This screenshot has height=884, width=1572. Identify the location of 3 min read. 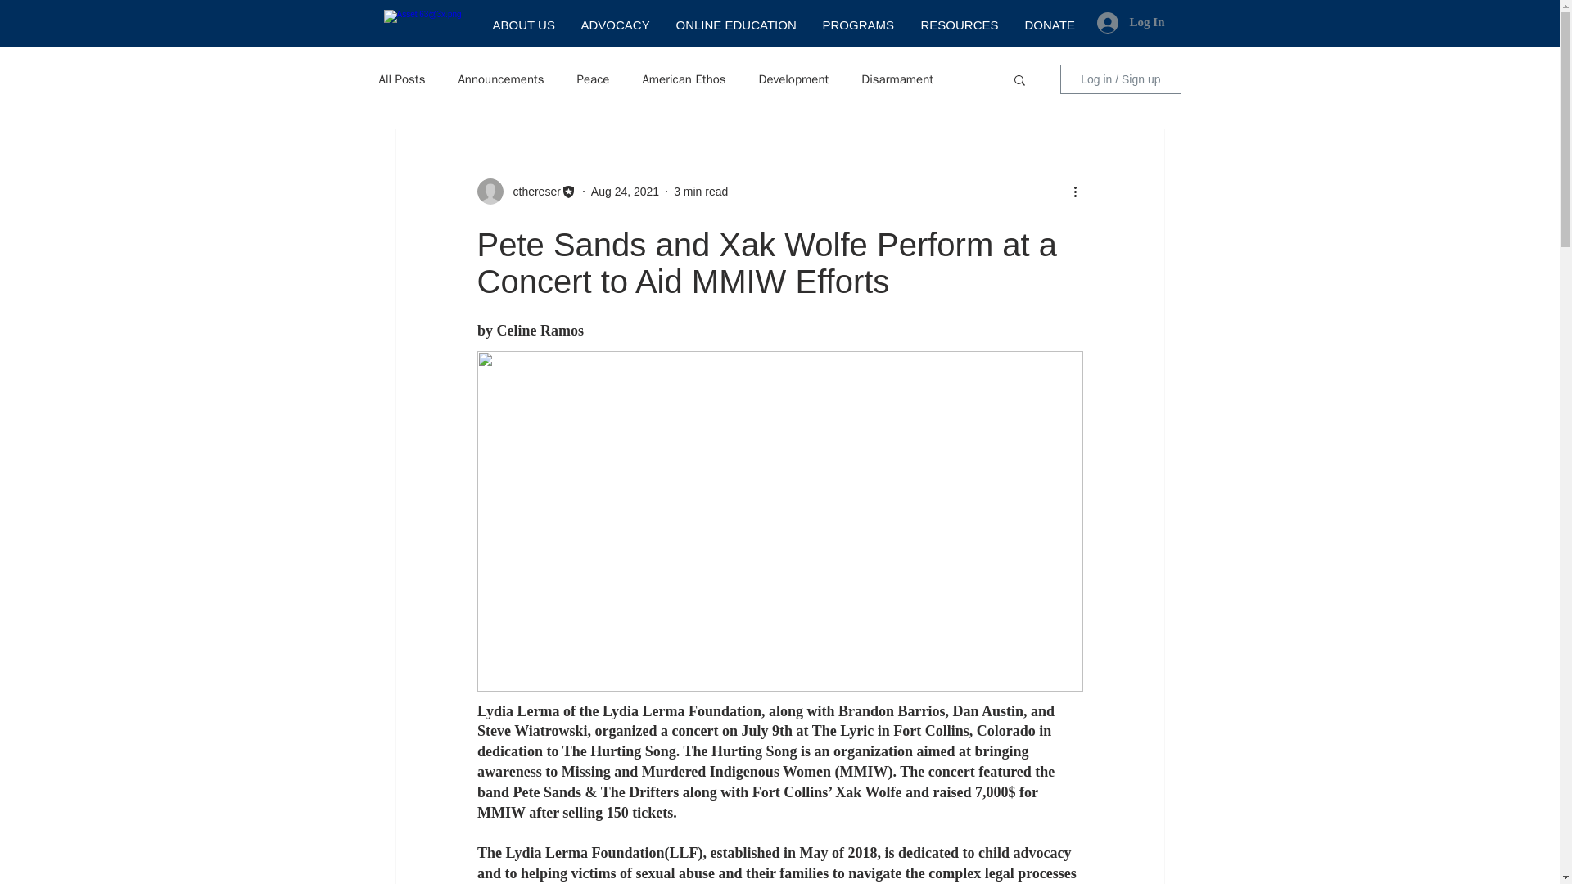
(701, 191).